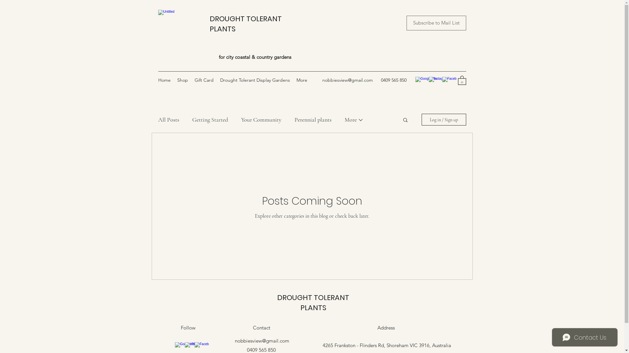 The width and height of the screenshot is (629, 353). I want to click on Subscribe to Mail List, so click(436, 23).